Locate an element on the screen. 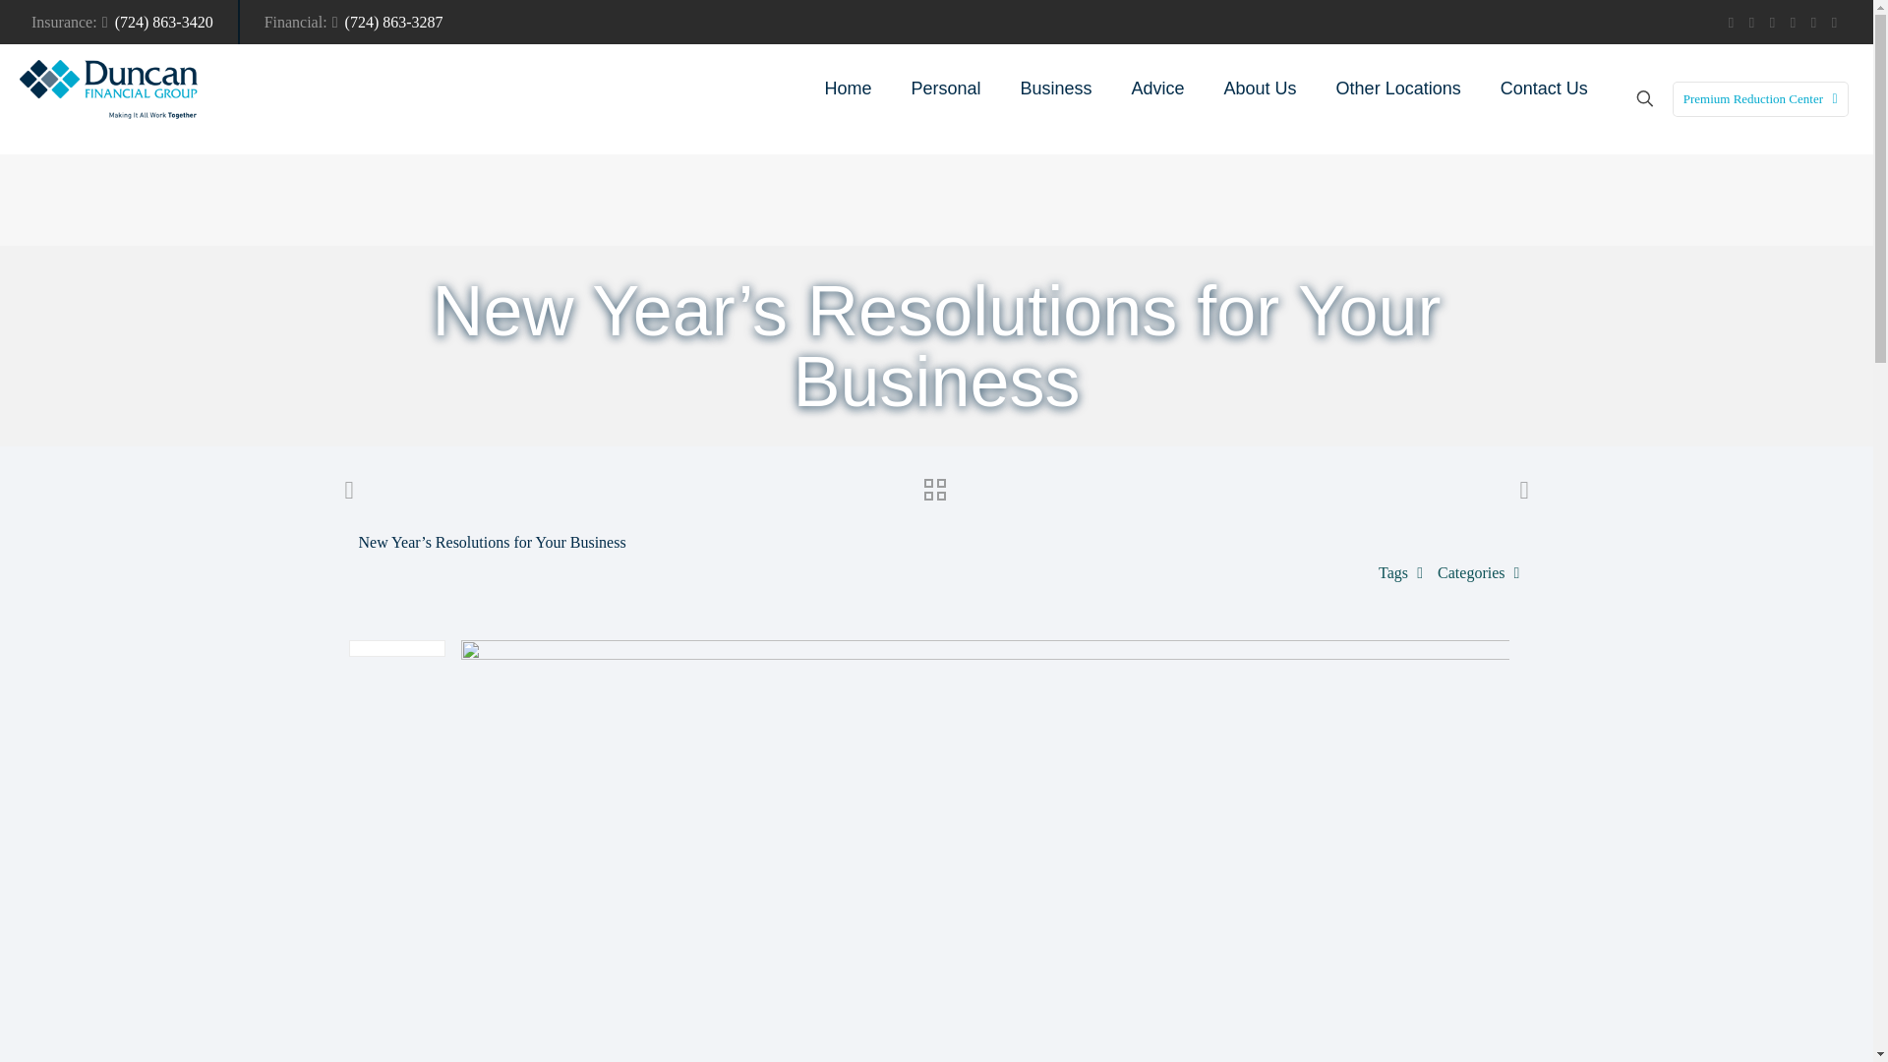  Other Locations is located at coordinates (1398, 88).